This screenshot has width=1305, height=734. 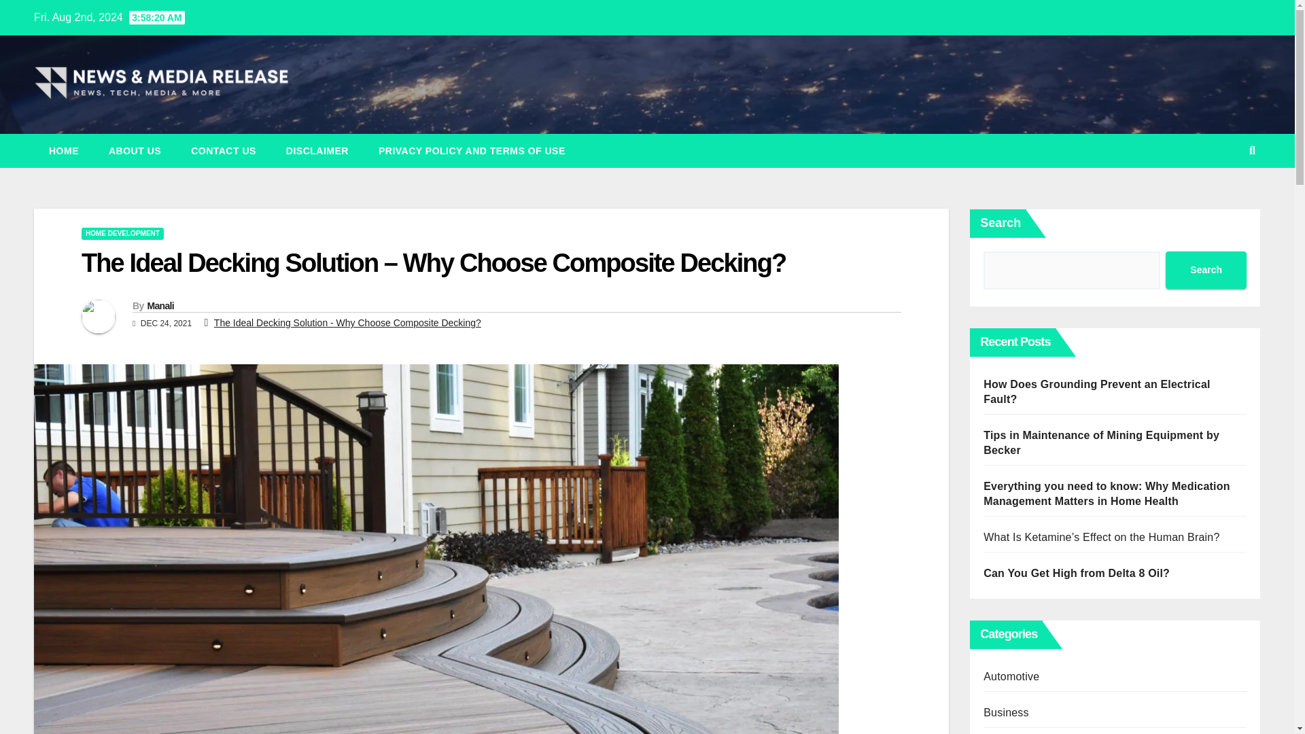 What do you see at coordinates (135, 151) in the screenshot?
I see `ABOUT US` at bounding box center [135, 151].